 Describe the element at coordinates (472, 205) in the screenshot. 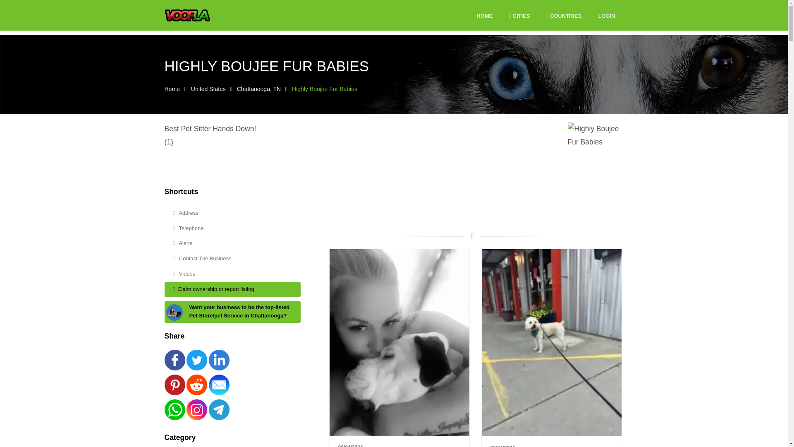

I see `Advertisement` at that location.